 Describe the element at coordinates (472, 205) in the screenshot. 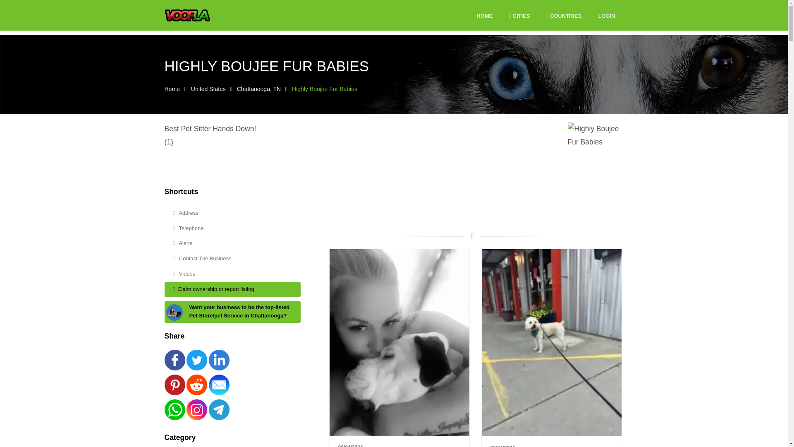

I see `Advertisement` at that location.